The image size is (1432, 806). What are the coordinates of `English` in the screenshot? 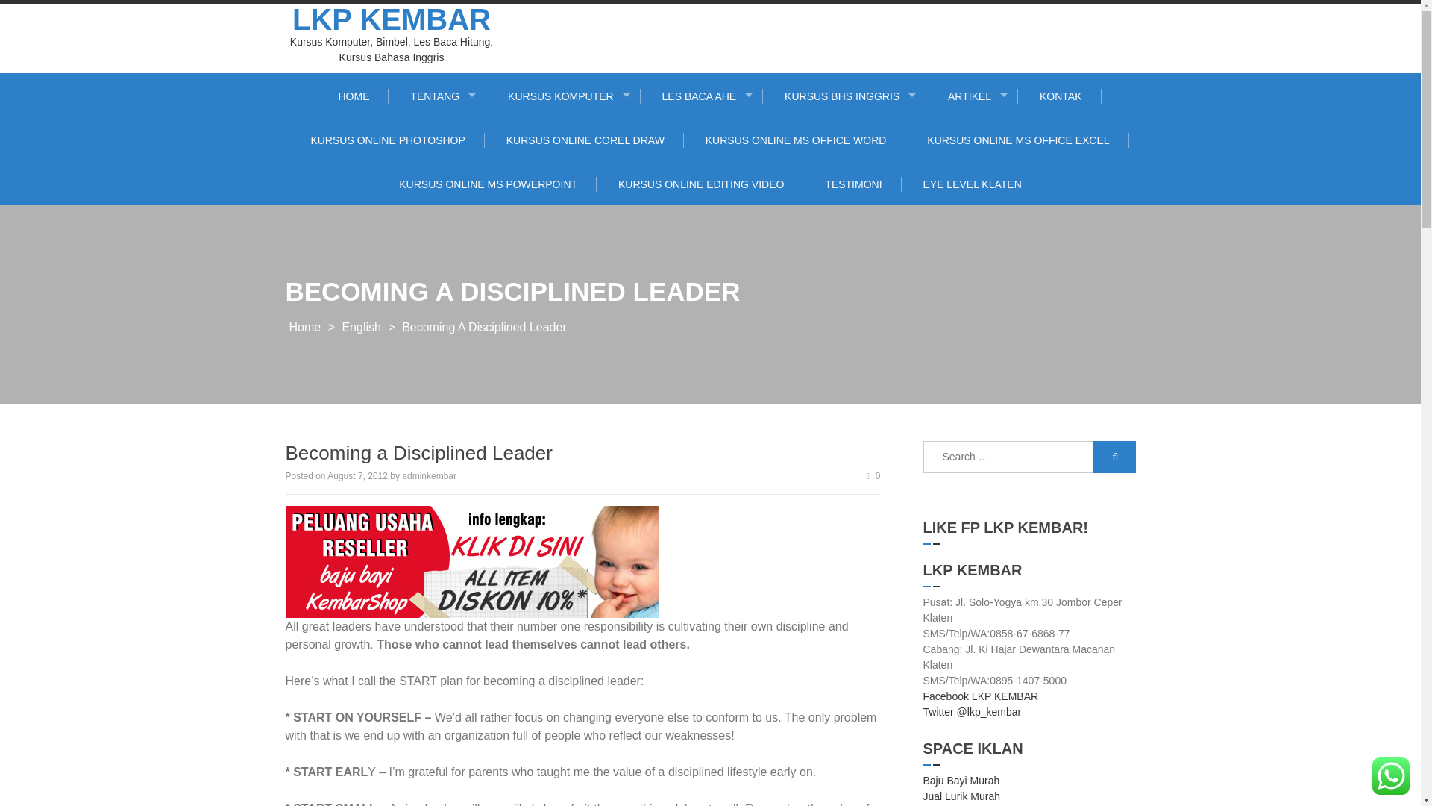 It's located at (361, 327).